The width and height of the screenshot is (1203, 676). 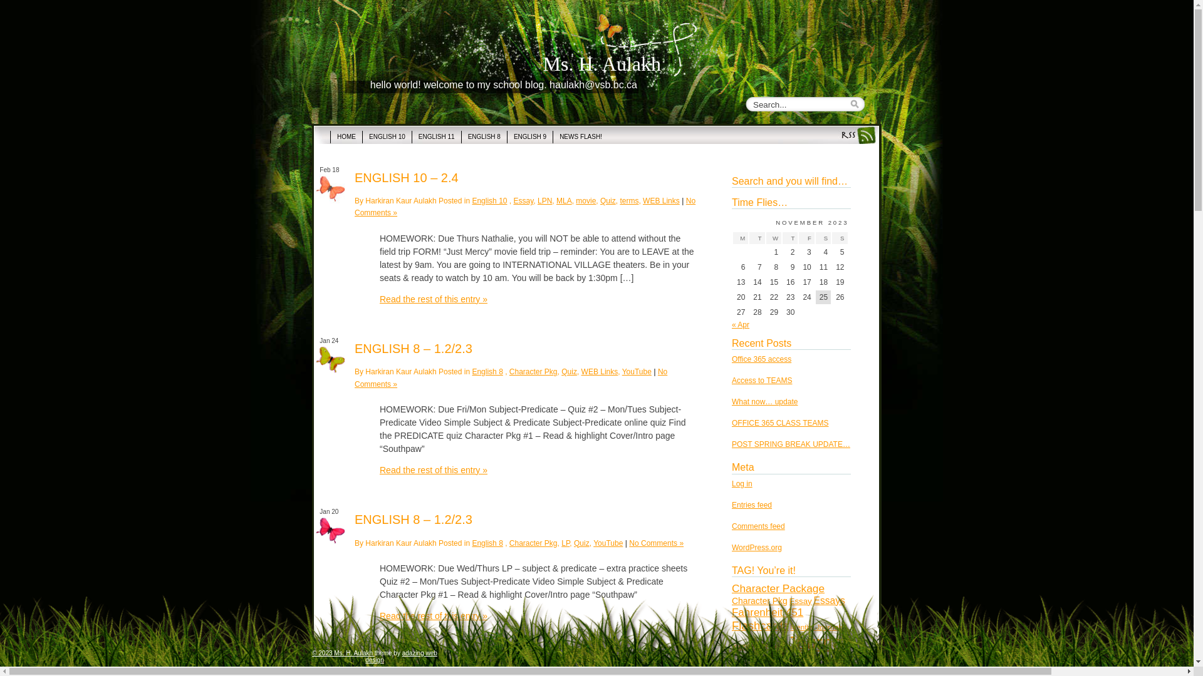 What do you see at coordinates (759, 601) in the screenshot?
I see `Character Pkg` at bounding box center [759, 601].